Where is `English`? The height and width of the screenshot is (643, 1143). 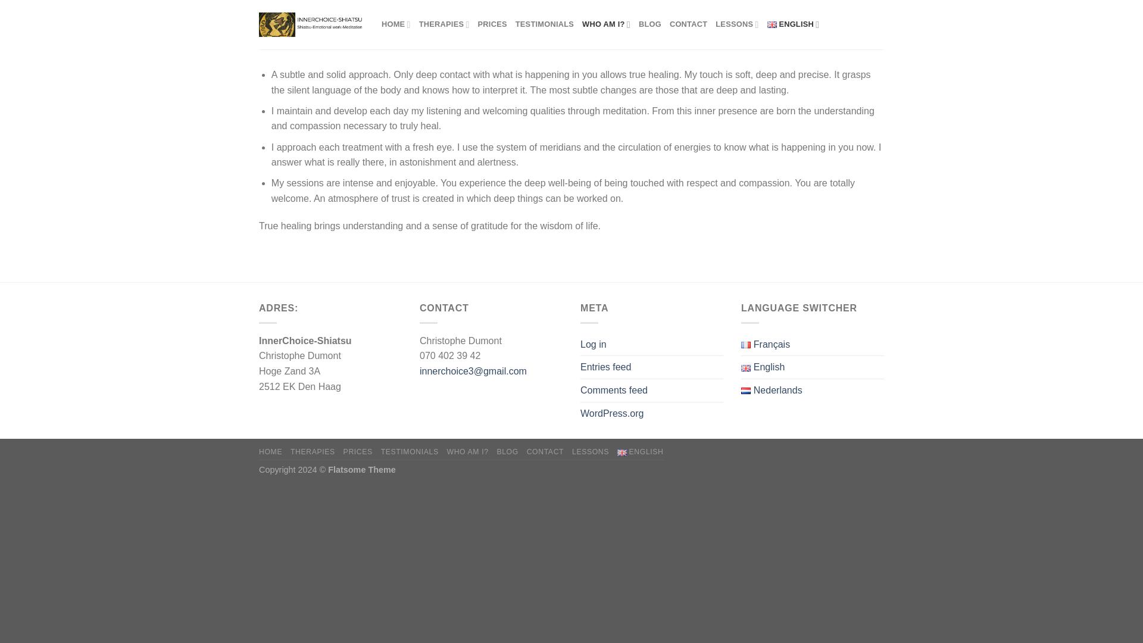
English is located at coordinates (762, 367).